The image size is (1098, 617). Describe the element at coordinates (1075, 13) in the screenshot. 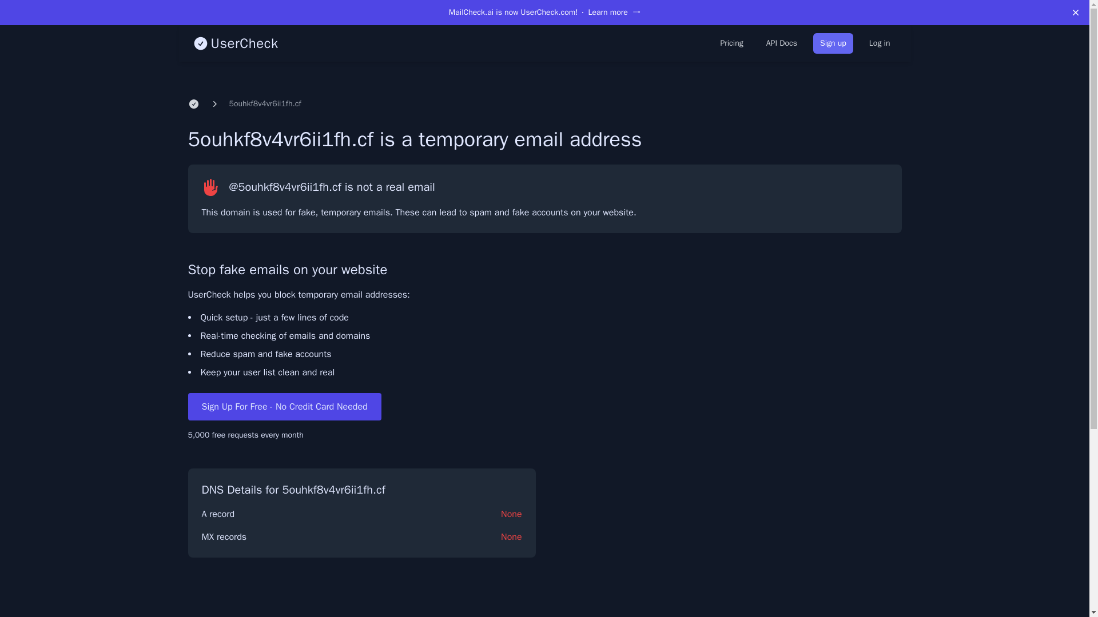

I see `Dismiss` at that location.